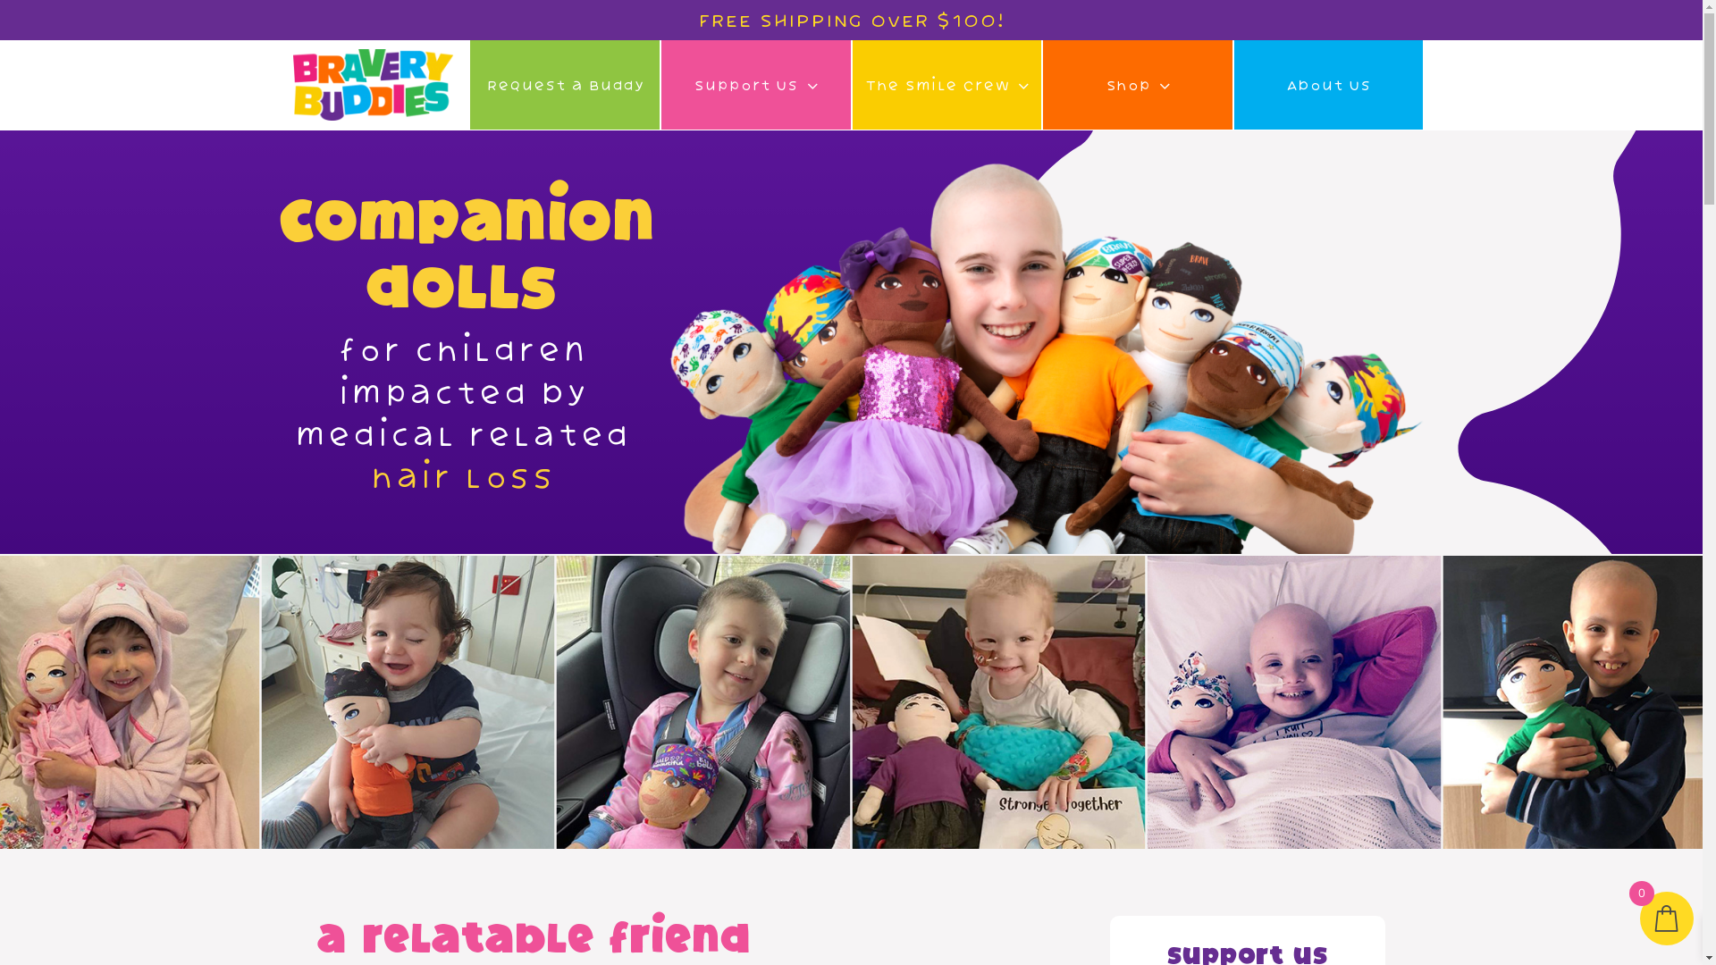 This screenshot has width=1716, height=965. What do you see at coordinates (1138, 85) in the screenshot?
I see `Shop` at bounding box center [1138, 85].